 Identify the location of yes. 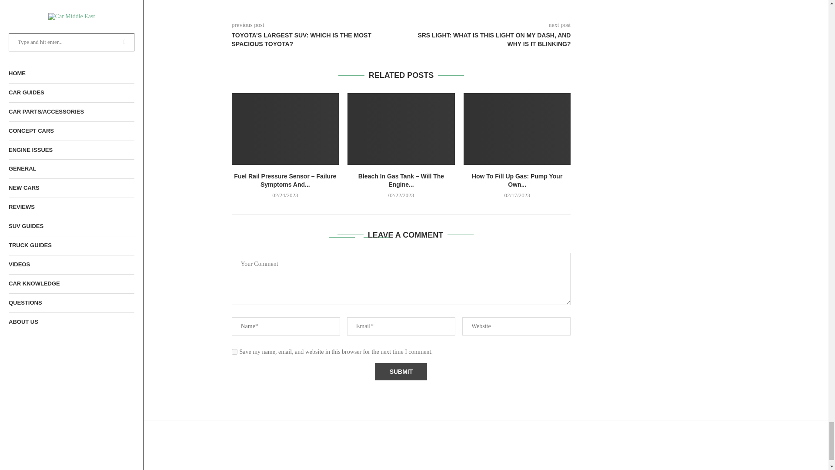
(234, 352).